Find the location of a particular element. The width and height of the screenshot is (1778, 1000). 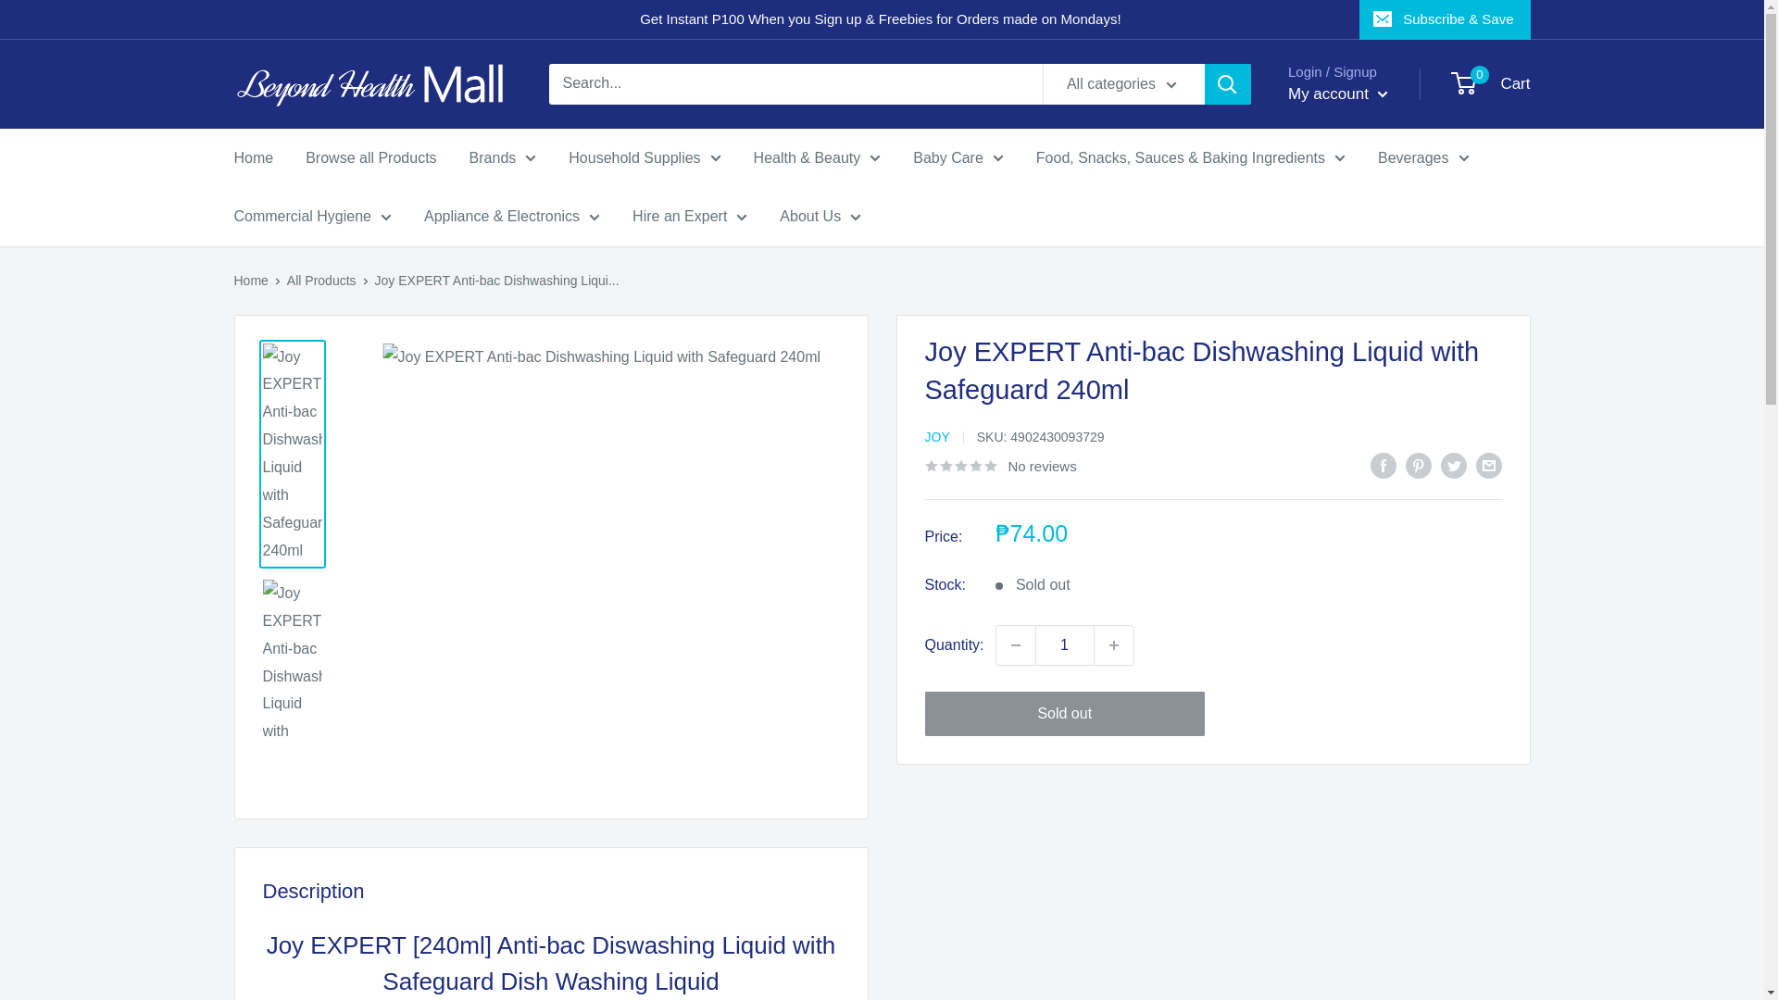

Increase quantity by 1 is located at coordinates (1114, 645).